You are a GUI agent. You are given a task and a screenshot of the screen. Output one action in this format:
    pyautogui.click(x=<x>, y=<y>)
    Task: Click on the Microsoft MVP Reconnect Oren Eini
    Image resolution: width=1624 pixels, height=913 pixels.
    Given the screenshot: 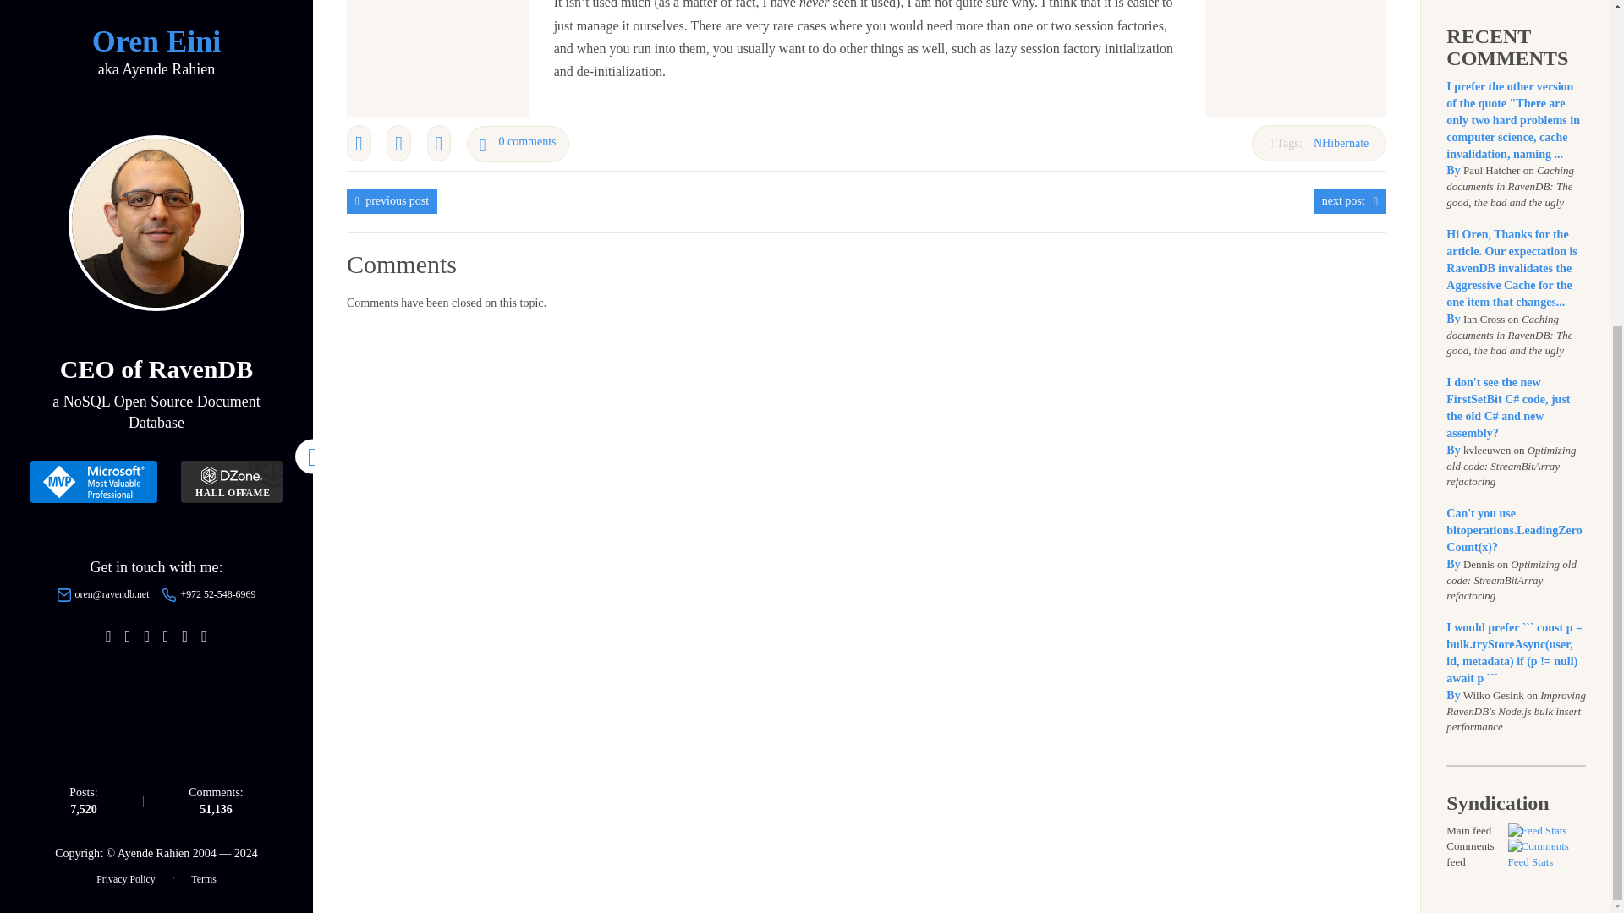 What is the action you would take?
    pyautogui.click(x=94, y=2)
    